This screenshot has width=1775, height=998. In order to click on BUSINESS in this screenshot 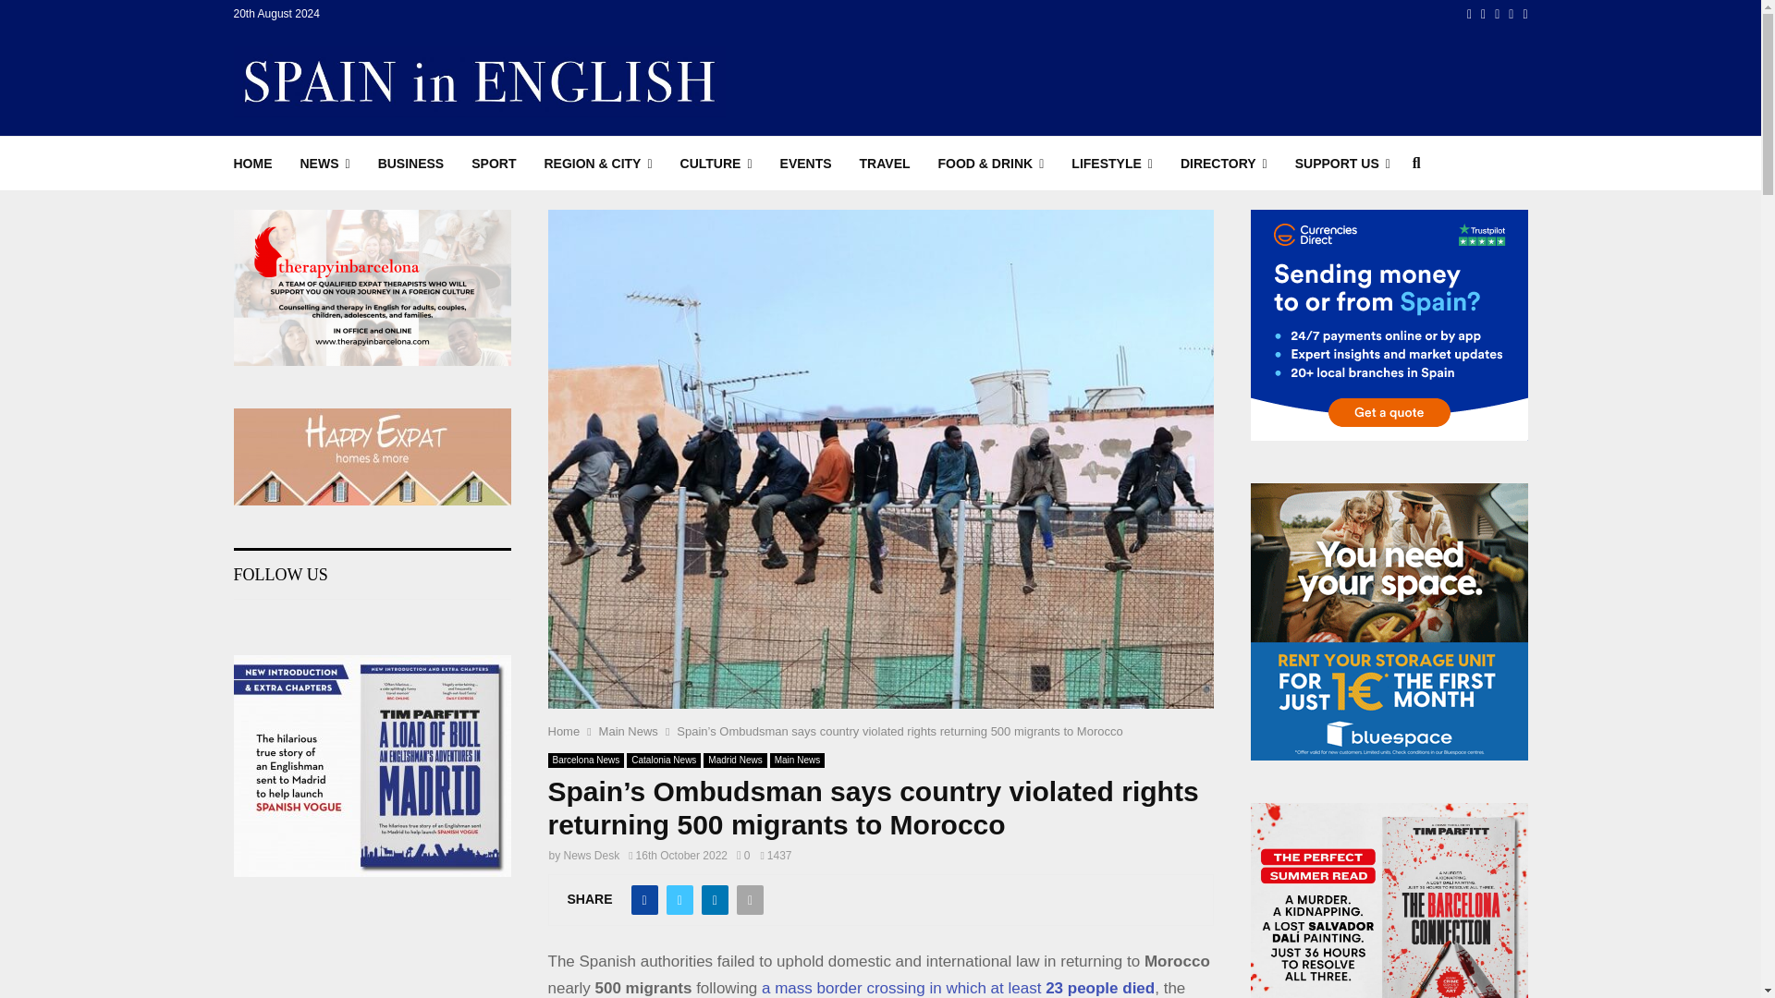, I will do `click(410, 163)`.